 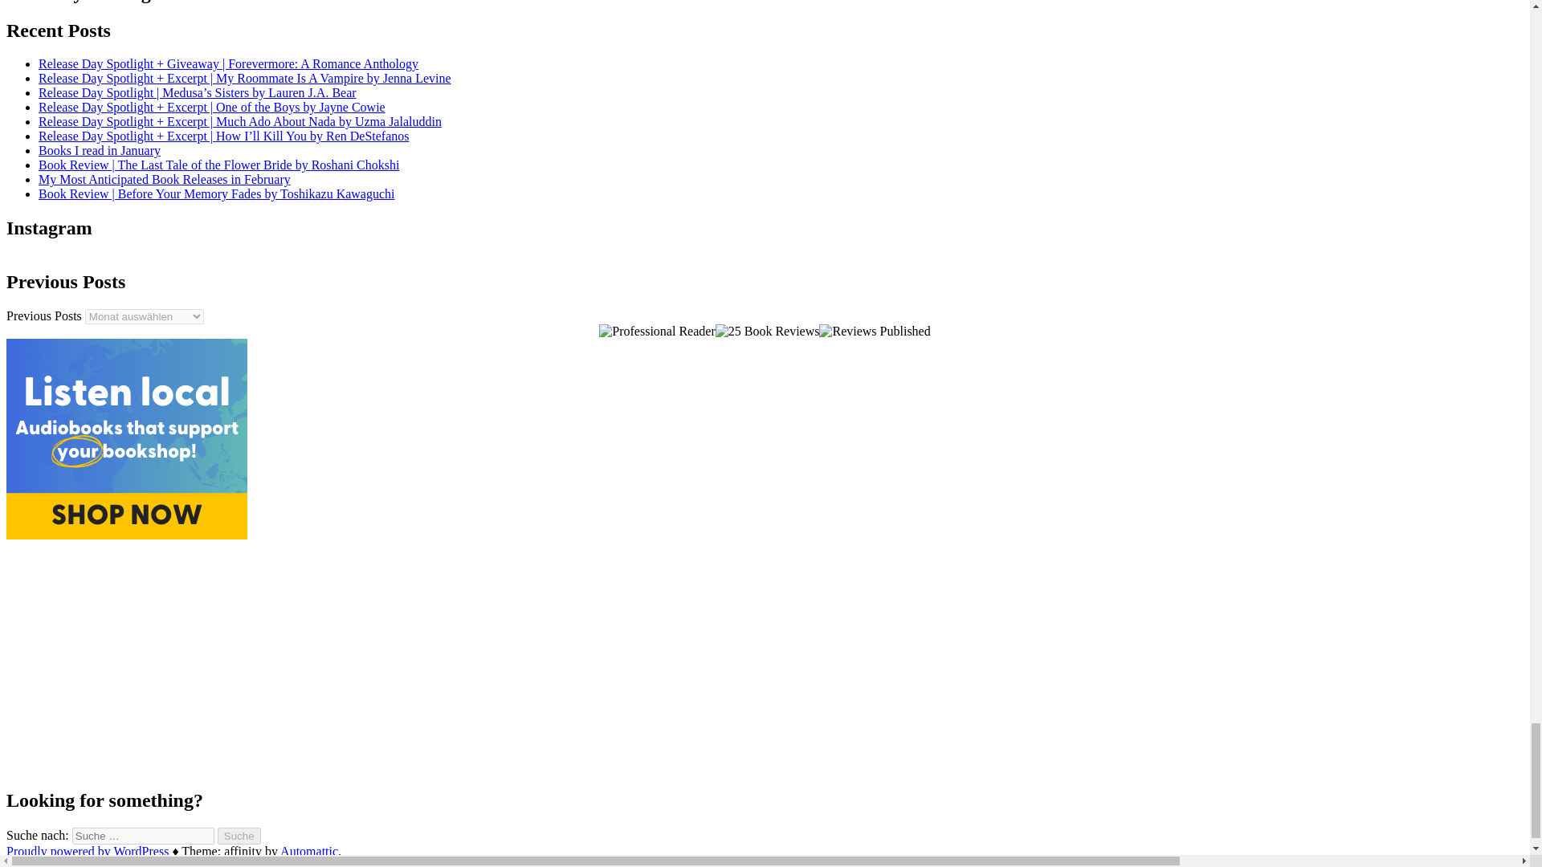 What do you see at coordinates (768, 331) in the screenshot?
I see `25 Book Reviews` at bounding box center [768, 331].